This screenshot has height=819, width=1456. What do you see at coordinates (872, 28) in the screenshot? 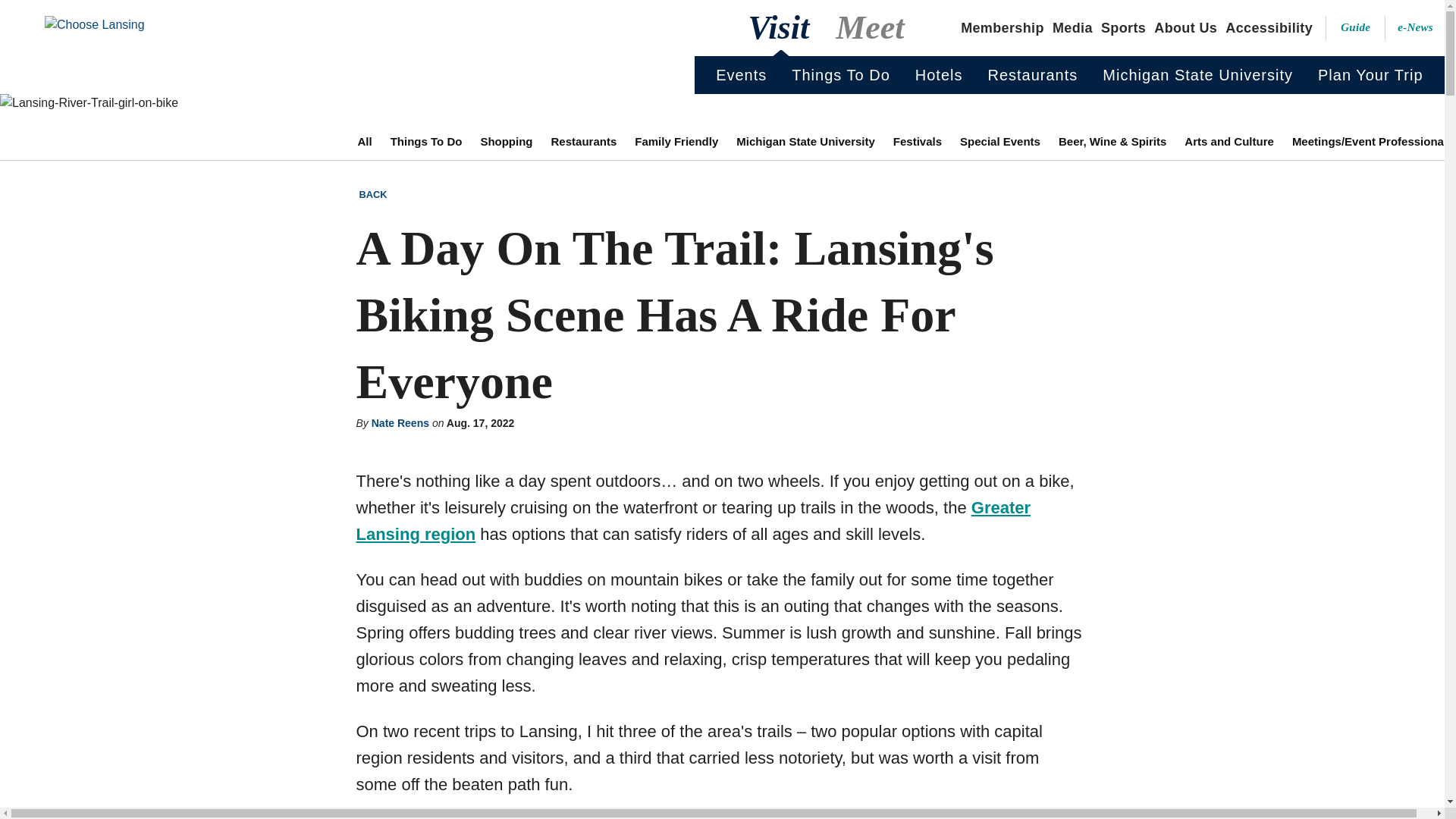
I see `Meet` at bounding box center [872, 28].